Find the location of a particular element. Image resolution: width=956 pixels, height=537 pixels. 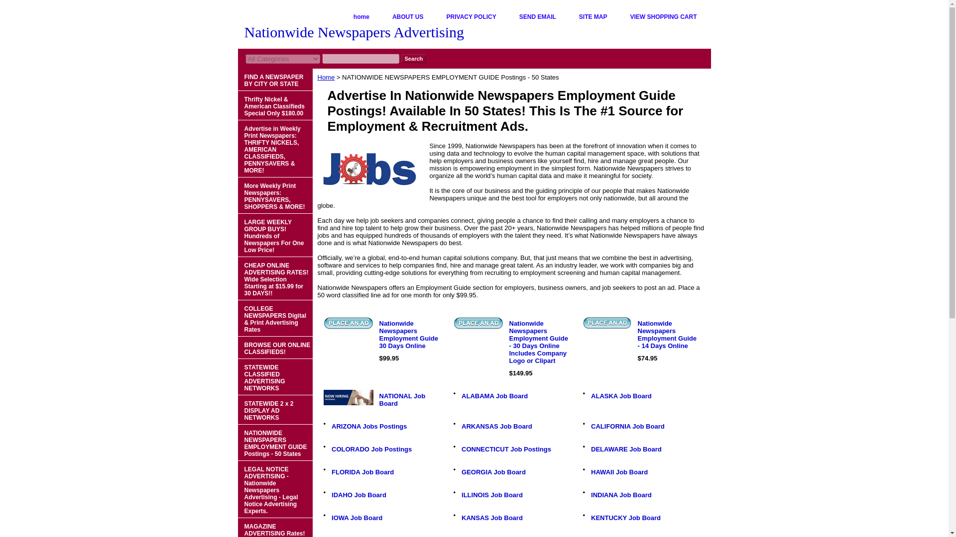

ABOUT US is located at coordinates (408, 17).